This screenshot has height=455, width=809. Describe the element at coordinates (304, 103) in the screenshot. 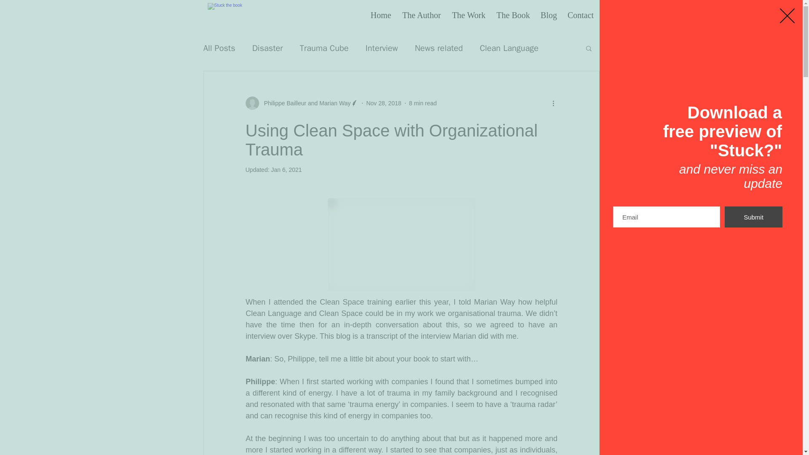

I see `Philippe Bailleur and Marian Way` at that location.